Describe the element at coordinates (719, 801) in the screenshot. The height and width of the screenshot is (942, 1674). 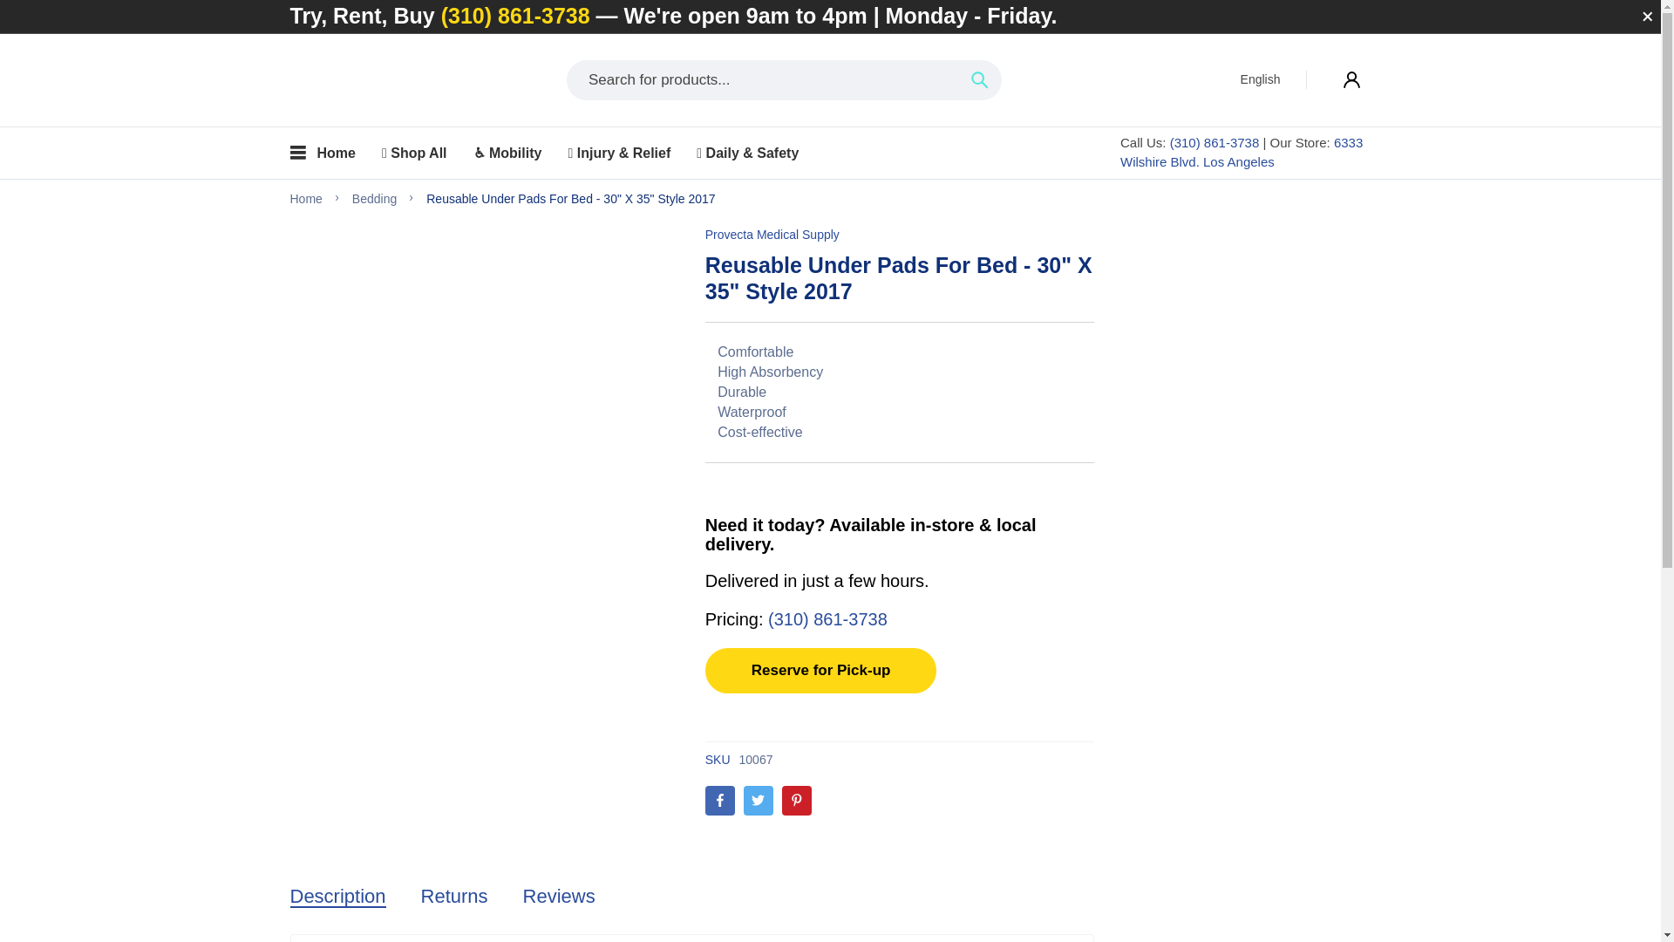
I see `Facebook` at that location.